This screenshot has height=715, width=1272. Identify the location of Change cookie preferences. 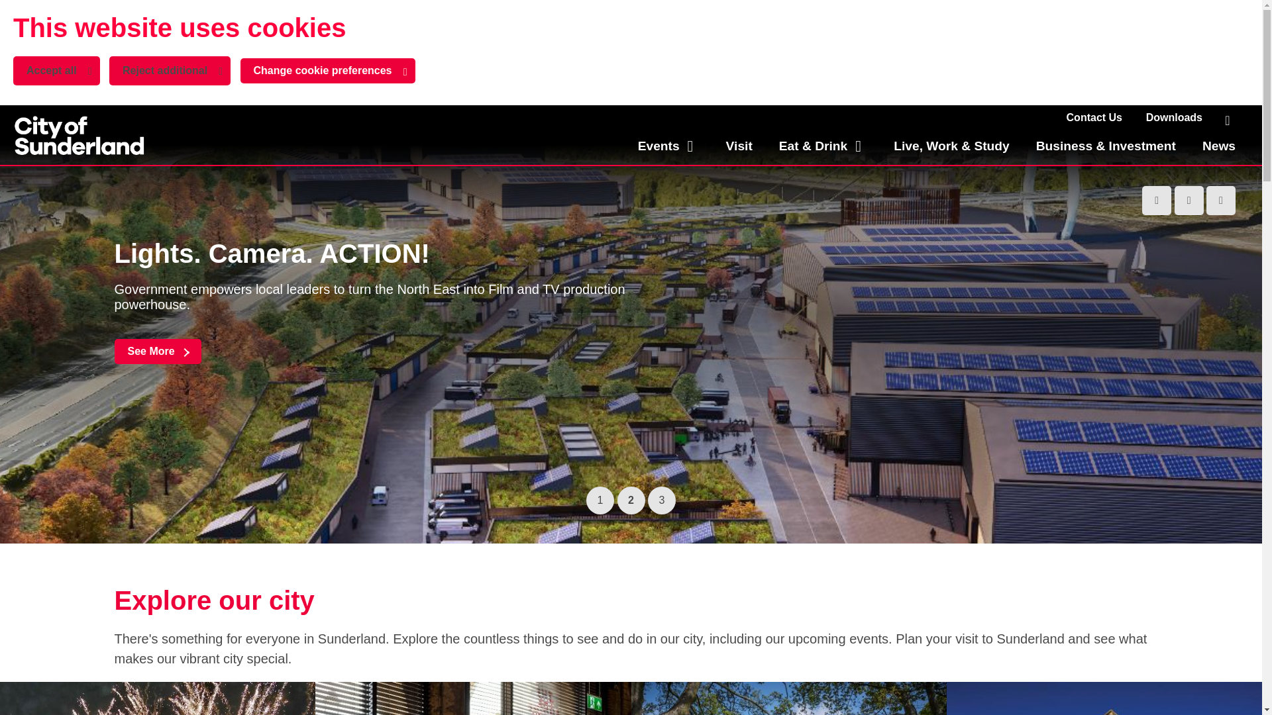
(1094, 118).